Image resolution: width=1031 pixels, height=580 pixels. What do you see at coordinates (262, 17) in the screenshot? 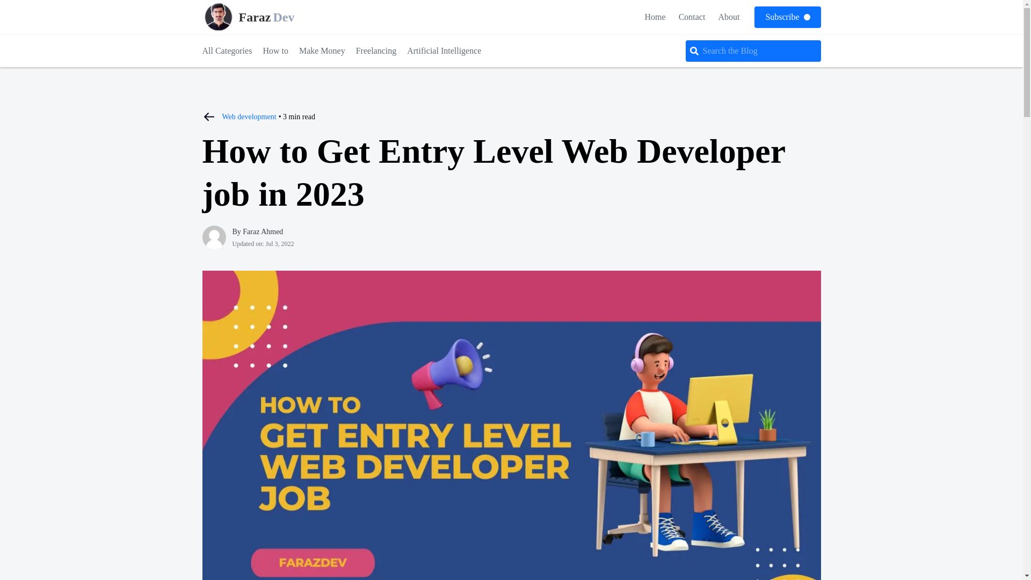
I see `Make Money` at bounding box center [262, 17].